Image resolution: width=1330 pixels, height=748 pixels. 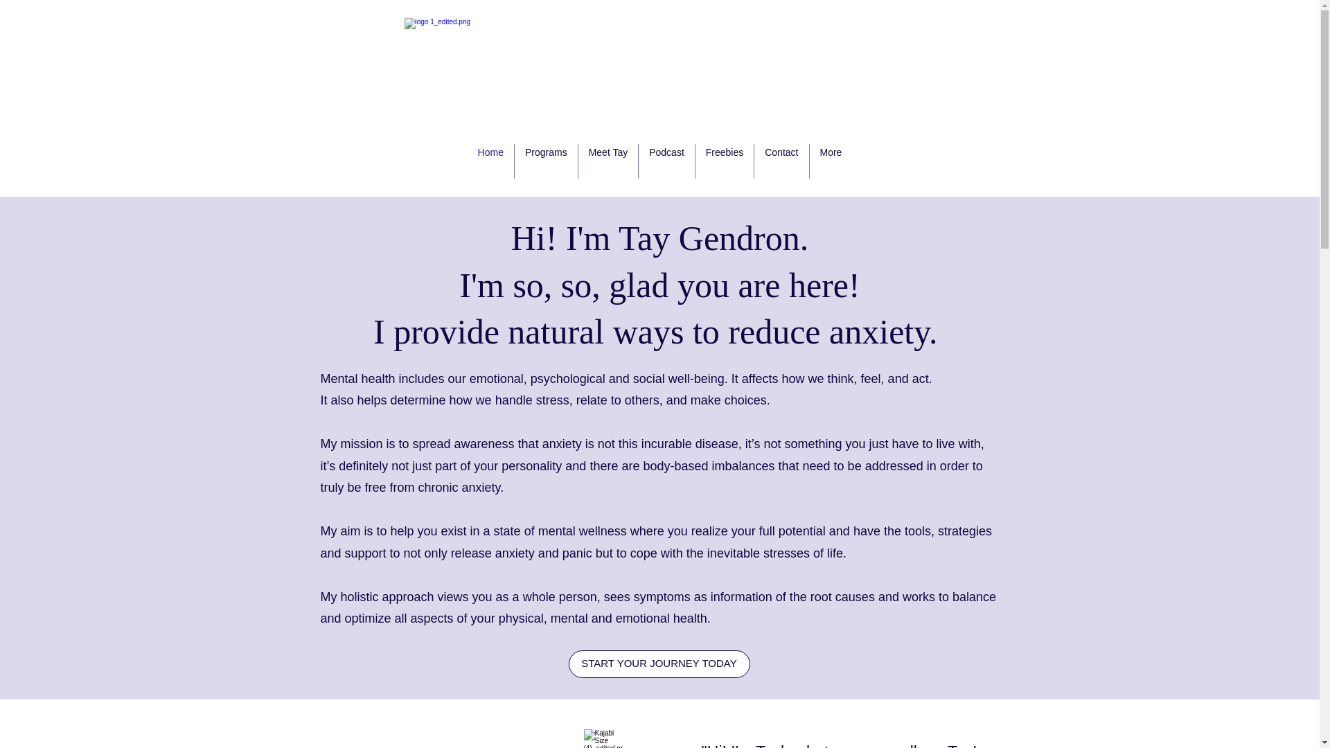 What do you see at coordinates (490, 161) in the screenshot?
I see `Home` at bounding box center [490, 161].